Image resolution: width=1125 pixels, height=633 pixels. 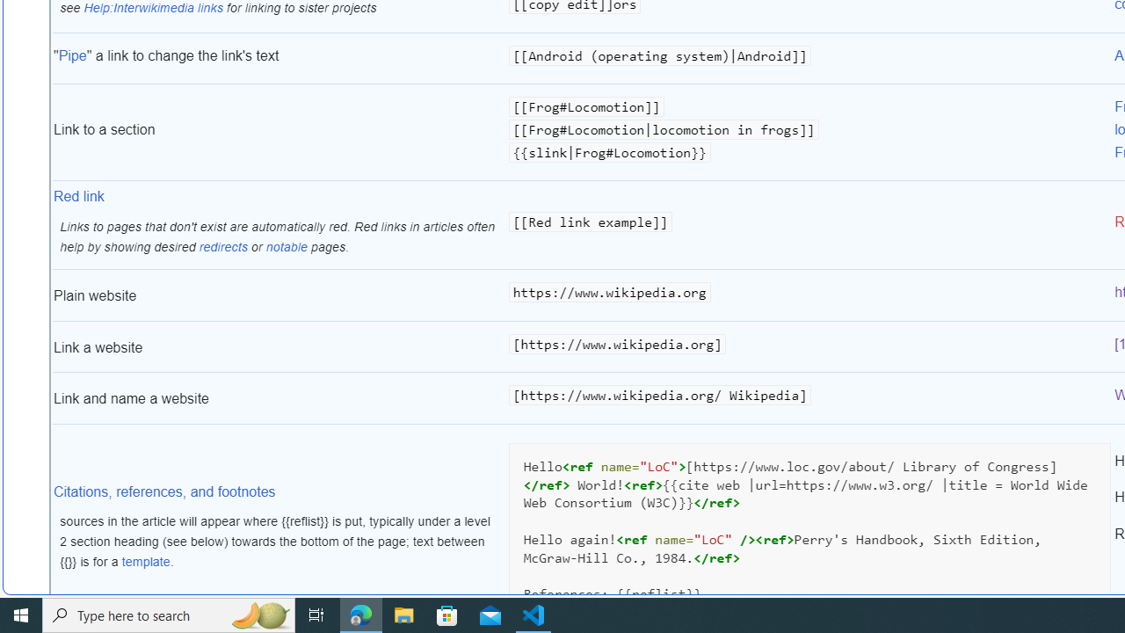 What do you see at coordinates (146, 562) in the screenshot?
I see `template` at bounding box center [146, 562].